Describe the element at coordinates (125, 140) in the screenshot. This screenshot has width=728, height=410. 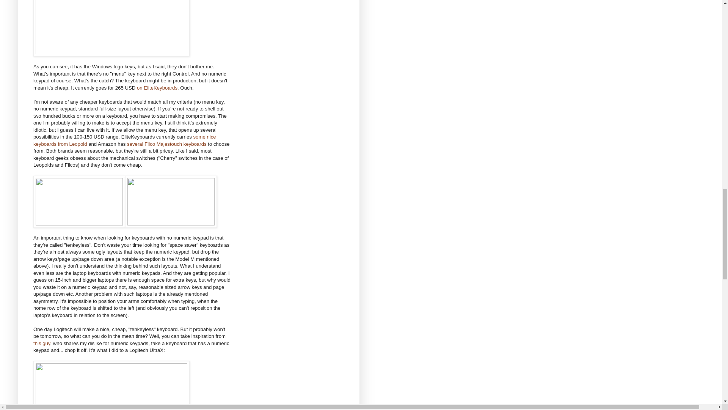
I see `some nice keyboards from Leopold` at that location.